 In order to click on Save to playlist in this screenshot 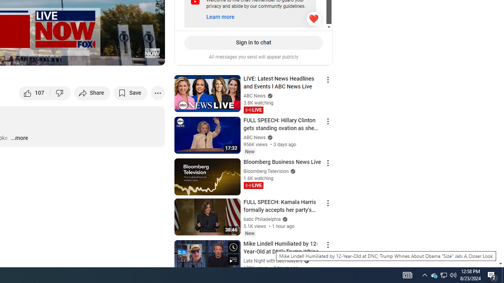, I will do `click(131, 93)`.